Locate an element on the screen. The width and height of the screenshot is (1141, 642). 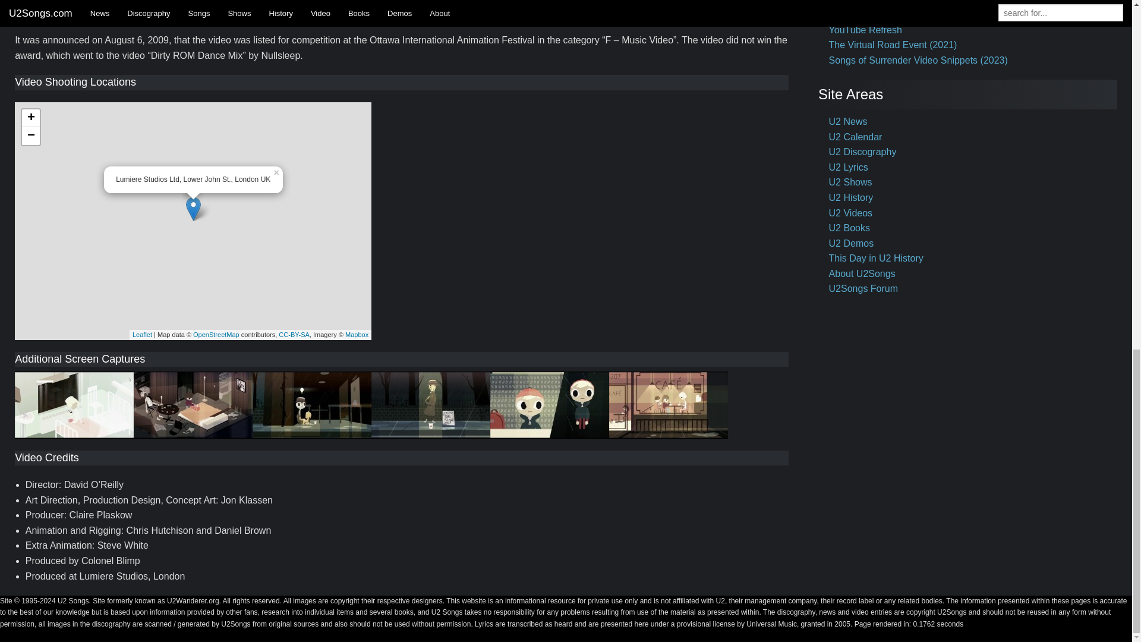
CC-BY-SA is located at coordinates (294, 335).